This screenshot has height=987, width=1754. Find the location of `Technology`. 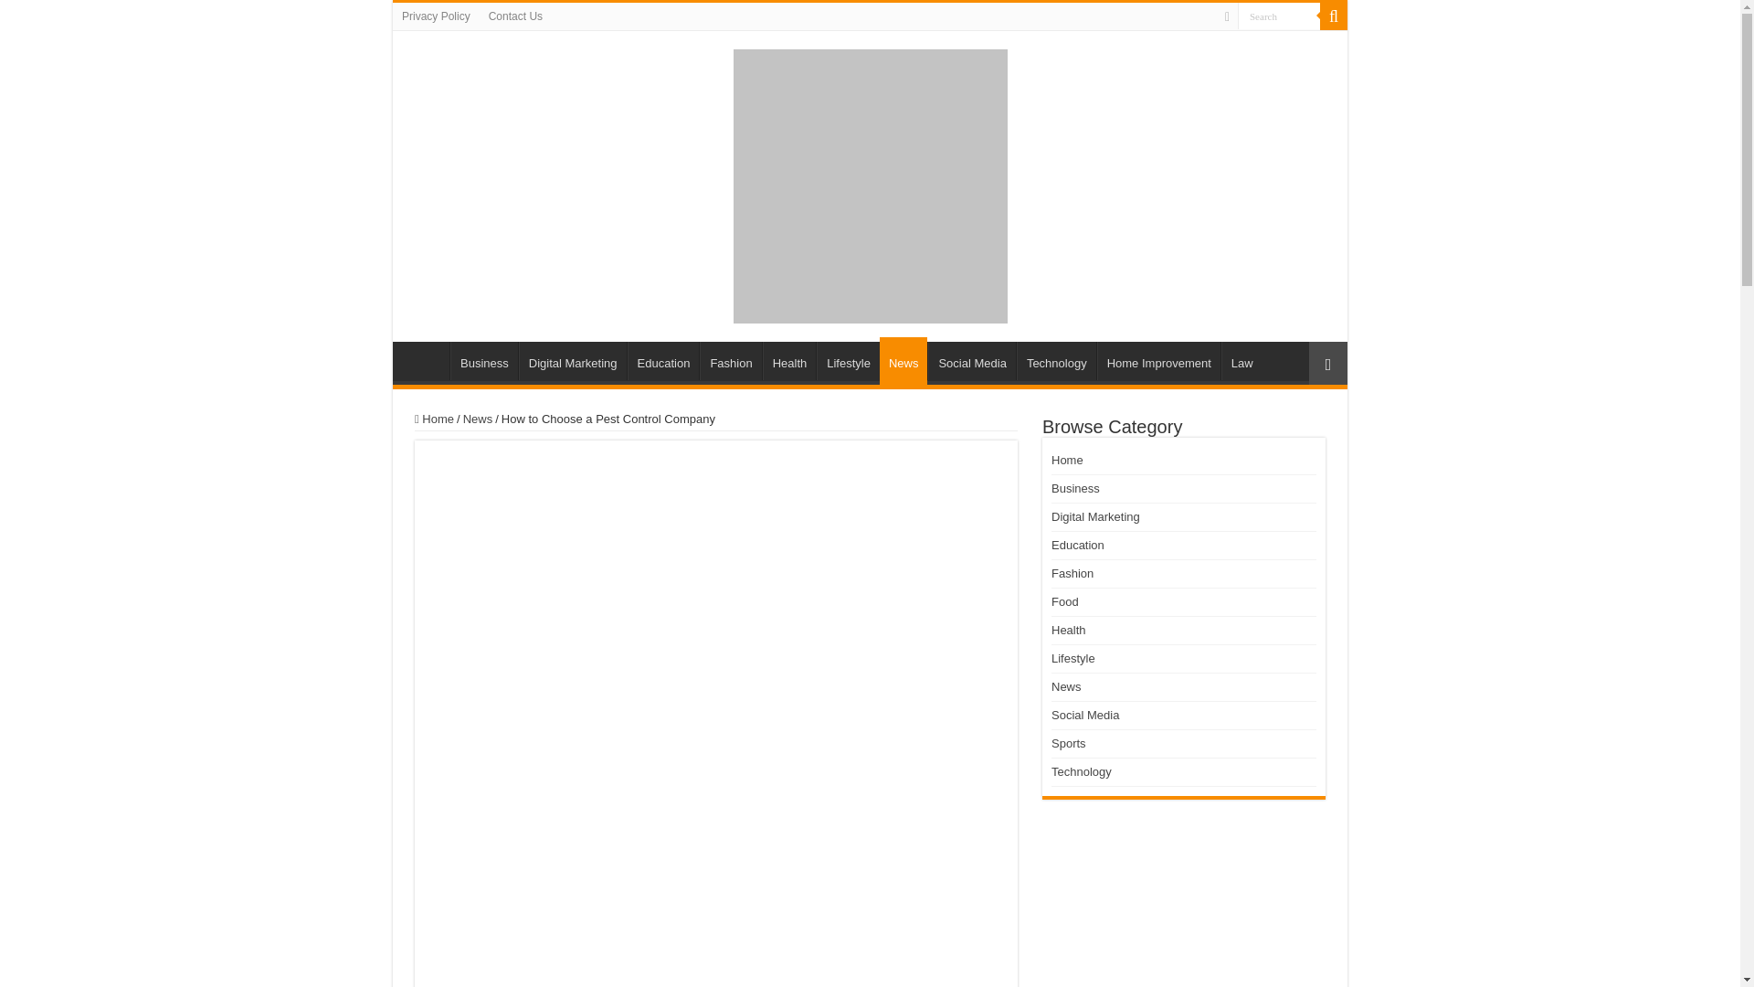

Technology is located at coordinates (1056, 360).